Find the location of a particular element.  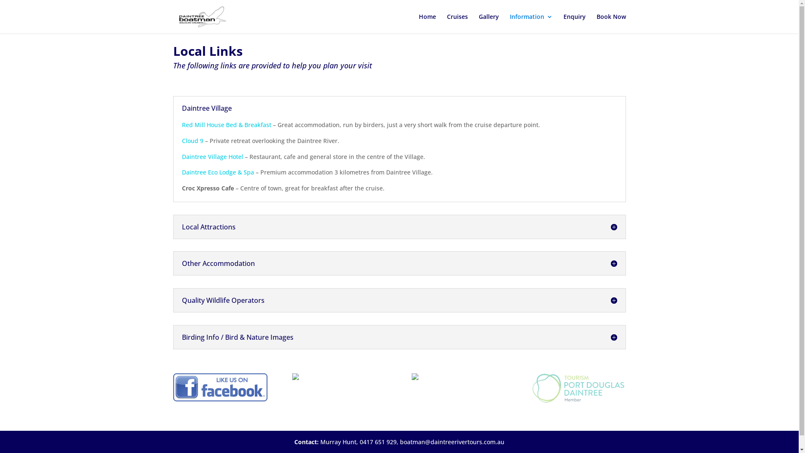

Daintree Eco Lodge & Spa is located at coordinates (218, 172).